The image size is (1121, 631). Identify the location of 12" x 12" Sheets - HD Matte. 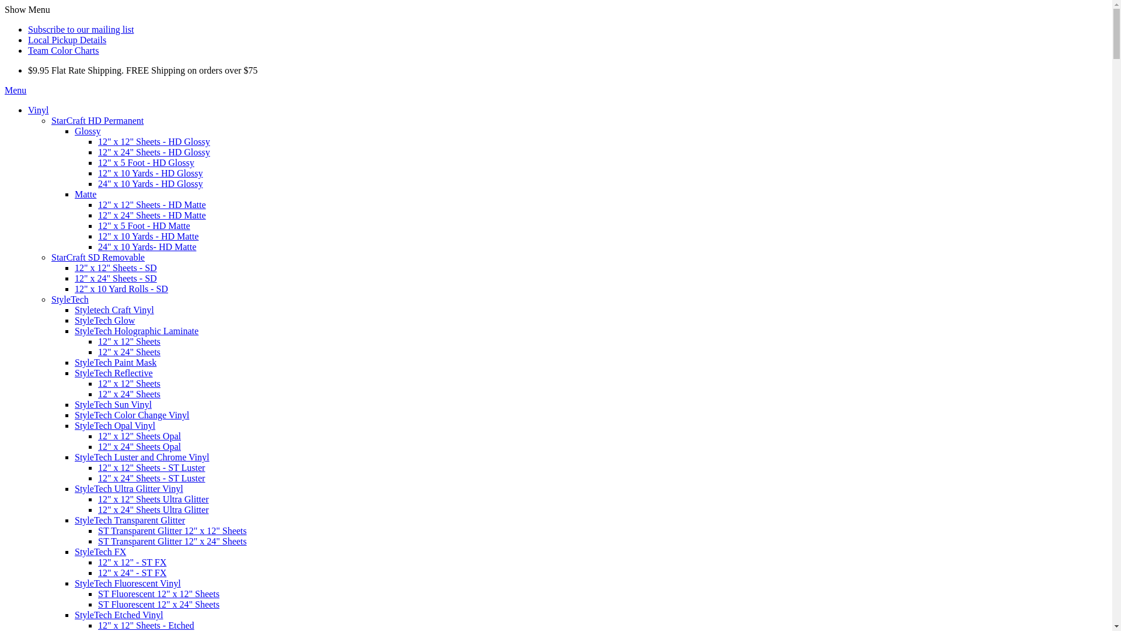
(152, 204).